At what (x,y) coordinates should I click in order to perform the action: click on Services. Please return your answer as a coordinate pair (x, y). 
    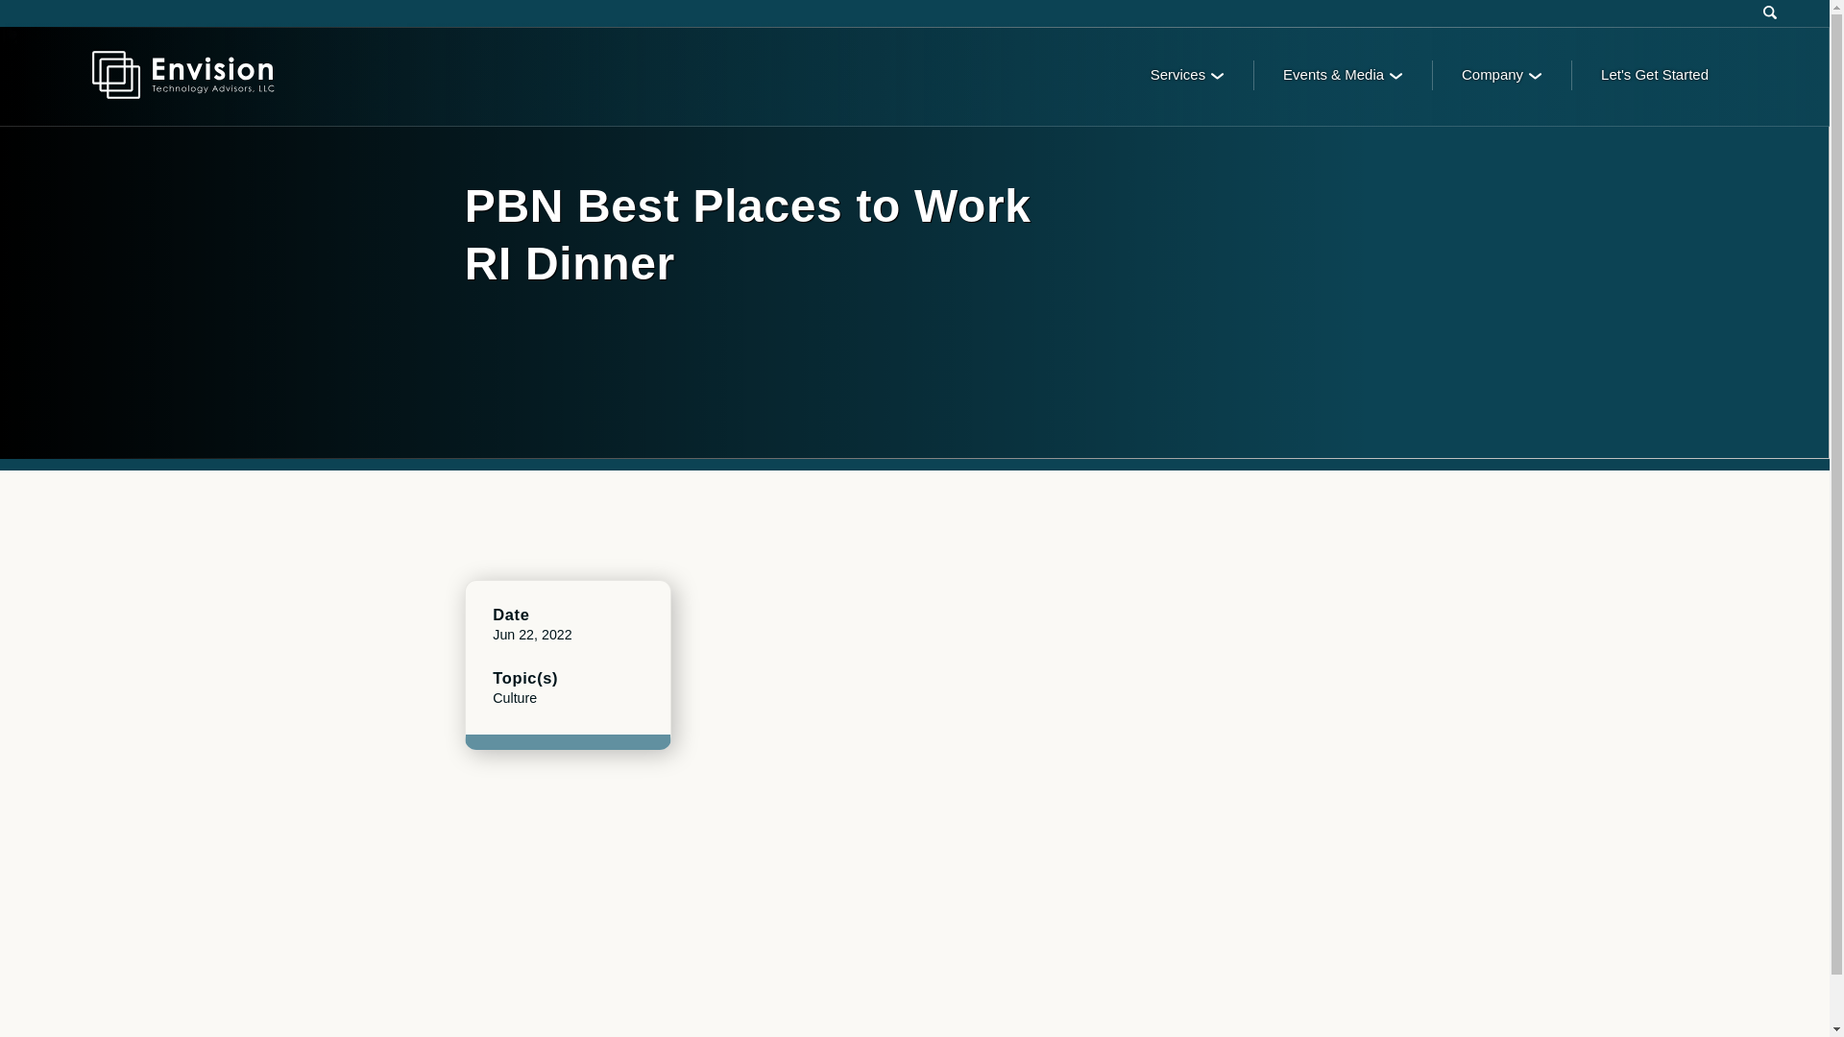
    Looking at the image, I should click on (1187, 75).